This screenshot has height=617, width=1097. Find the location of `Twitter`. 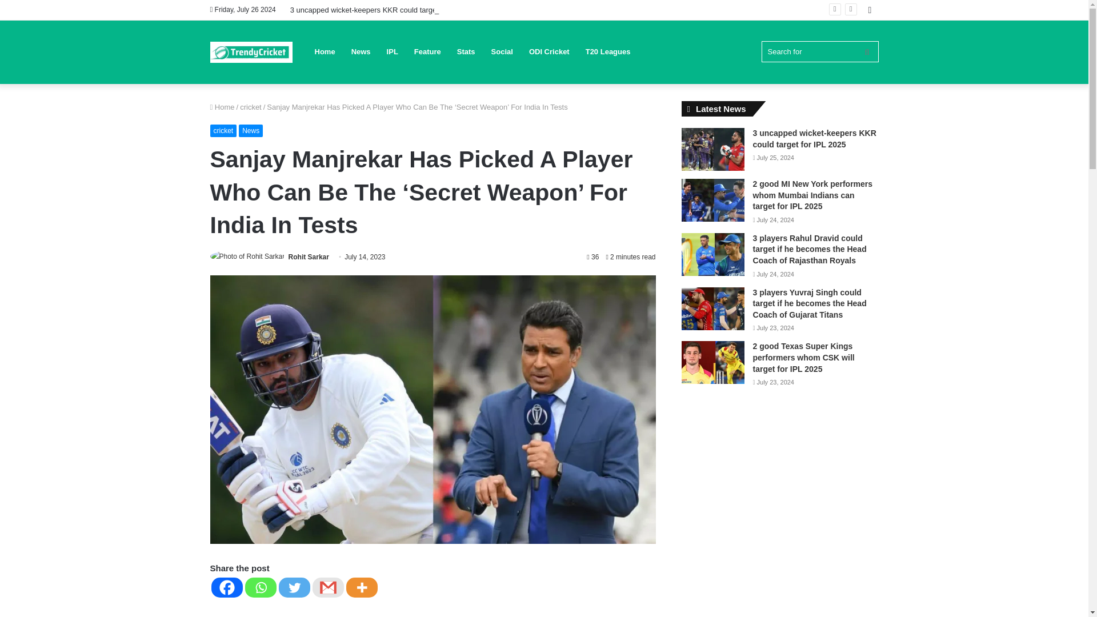

Twitter is located at coordinates (294, 587).